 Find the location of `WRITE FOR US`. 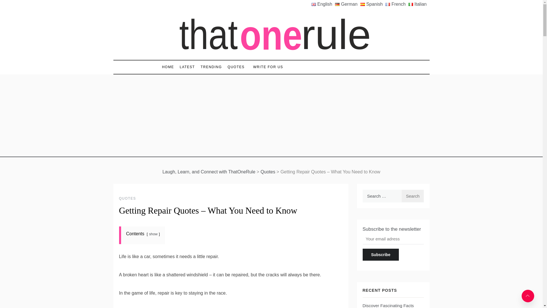

WRITE FOR US is located at coordinates (266, 67).